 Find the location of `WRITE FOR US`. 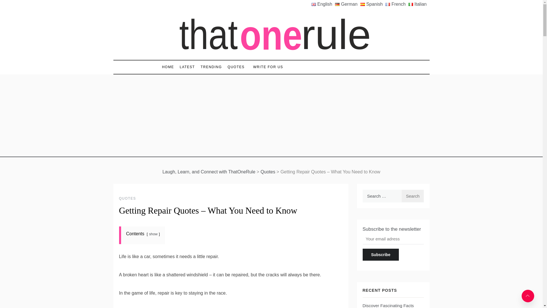

WRITE FOR US is located at coordinates (266, 67).